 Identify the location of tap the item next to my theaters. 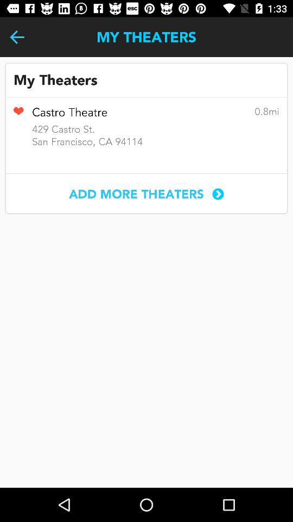
(17, 37).